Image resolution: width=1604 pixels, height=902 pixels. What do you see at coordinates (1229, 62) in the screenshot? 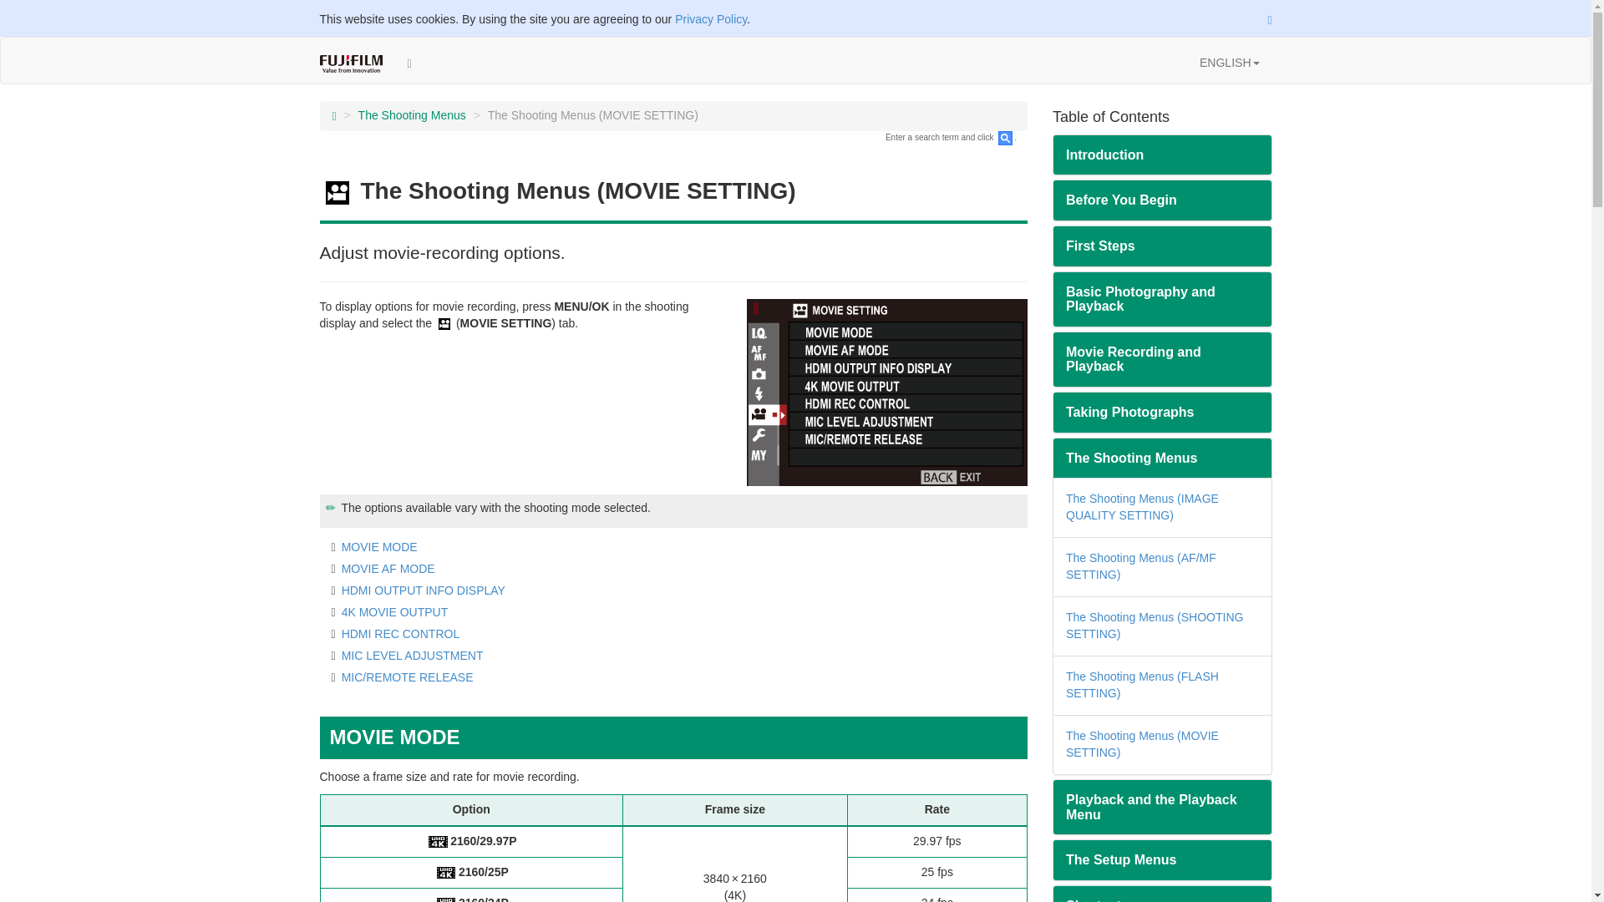
I see `ENGLISH` at bounding box center [1229, 62].